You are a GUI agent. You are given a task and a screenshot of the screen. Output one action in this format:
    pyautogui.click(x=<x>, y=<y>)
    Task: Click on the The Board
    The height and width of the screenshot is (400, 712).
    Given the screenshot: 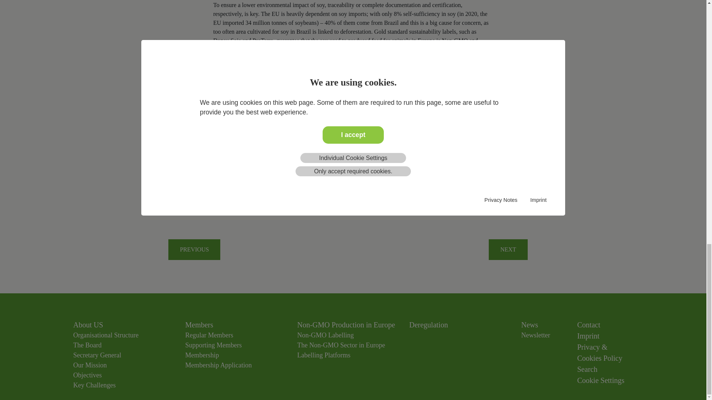 What is the action you would take?
    pyautogui.click(x=88, y=345)
    